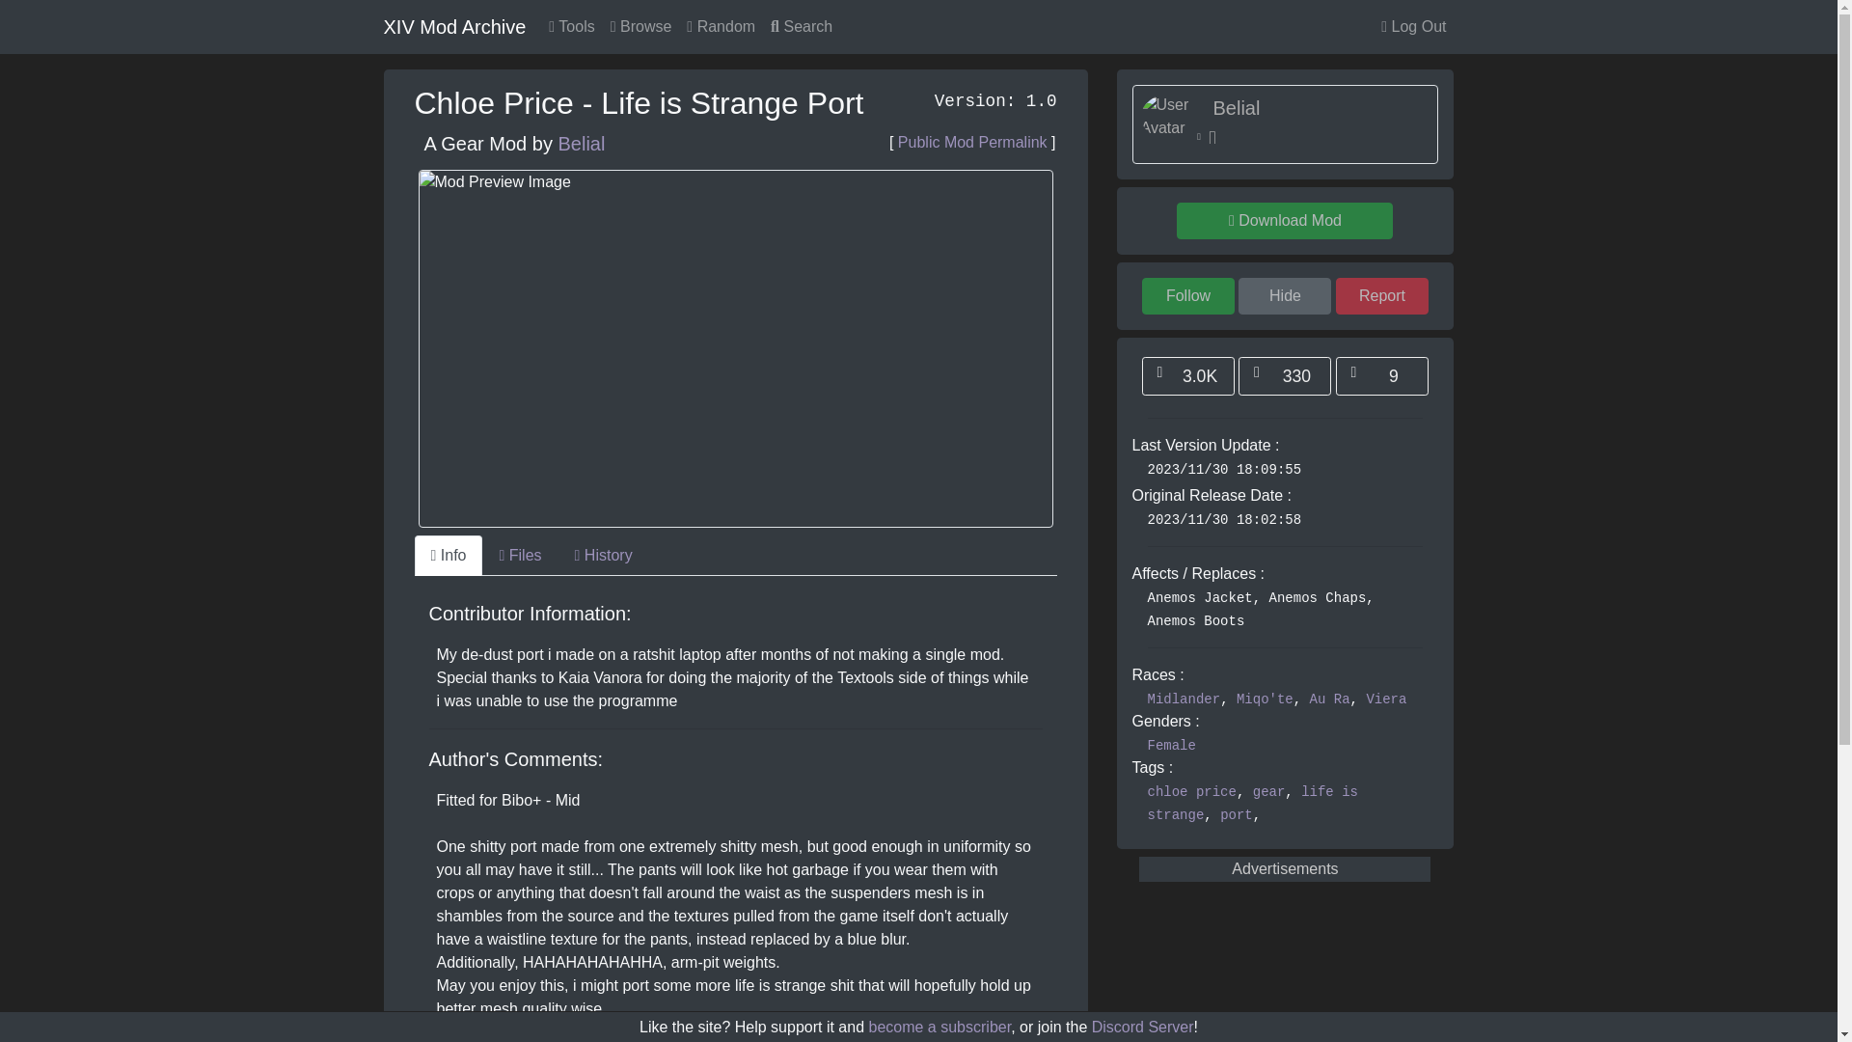 The image size is (1852, 1042). Describe the element at coordinates (1385, 699) in the screenshot. I see `Viera` at that location.